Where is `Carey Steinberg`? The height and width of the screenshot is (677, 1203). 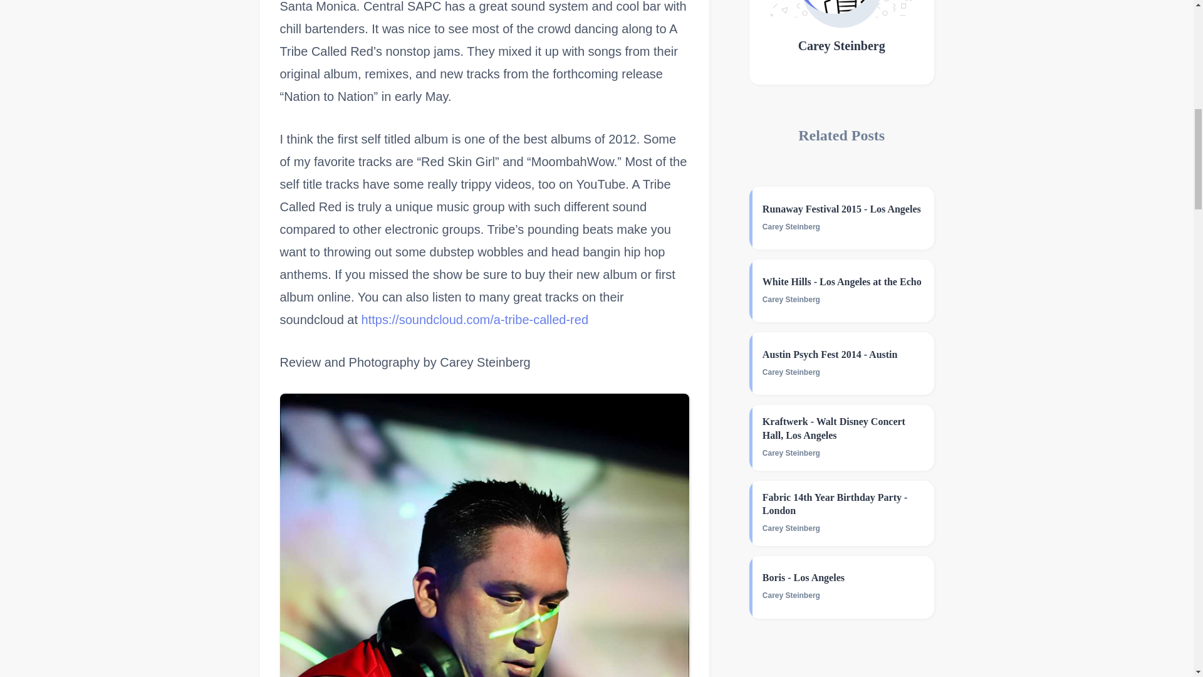
Carey Steinberg is located at coordinates (791, 372).